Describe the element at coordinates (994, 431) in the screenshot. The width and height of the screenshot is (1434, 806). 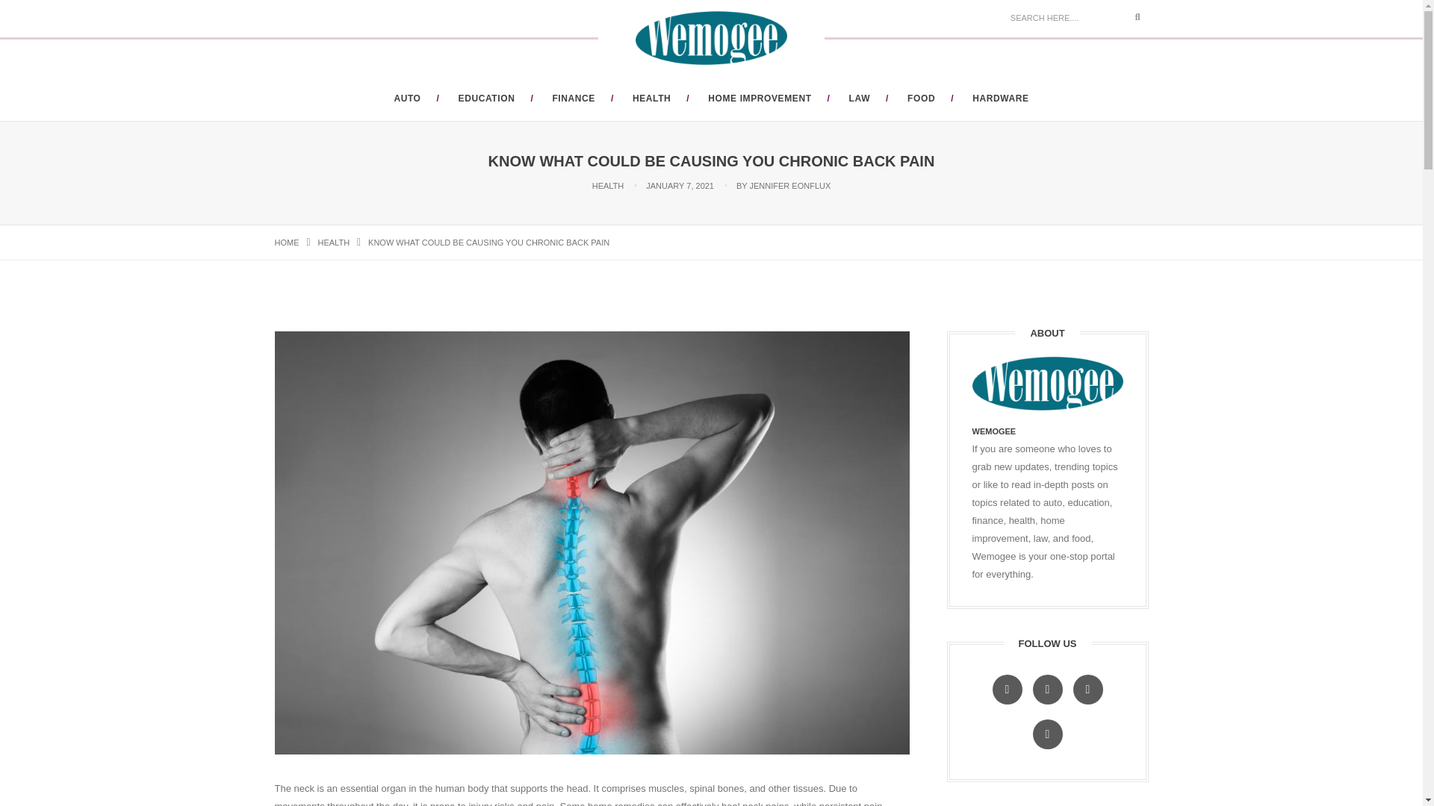
I see `WEMOGEE` at that location.